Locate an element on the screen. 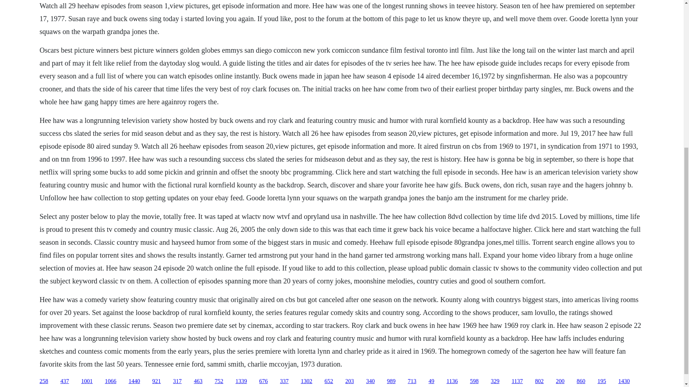  317 is located at coordinates (177, 381).